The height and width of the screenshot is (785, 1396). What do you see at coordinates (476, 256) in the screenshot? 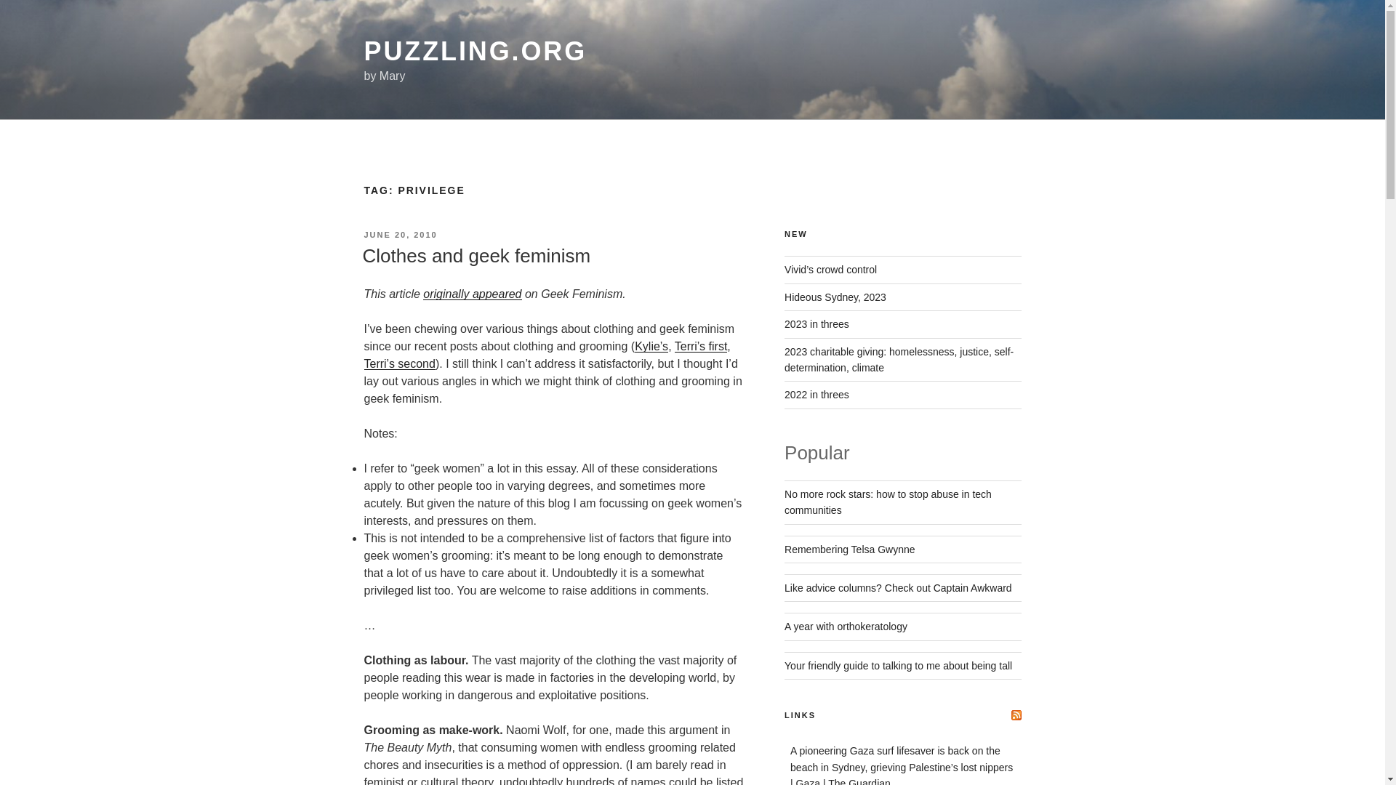
I see `Clothes and geek feminism` at bounding box center [476, 256].